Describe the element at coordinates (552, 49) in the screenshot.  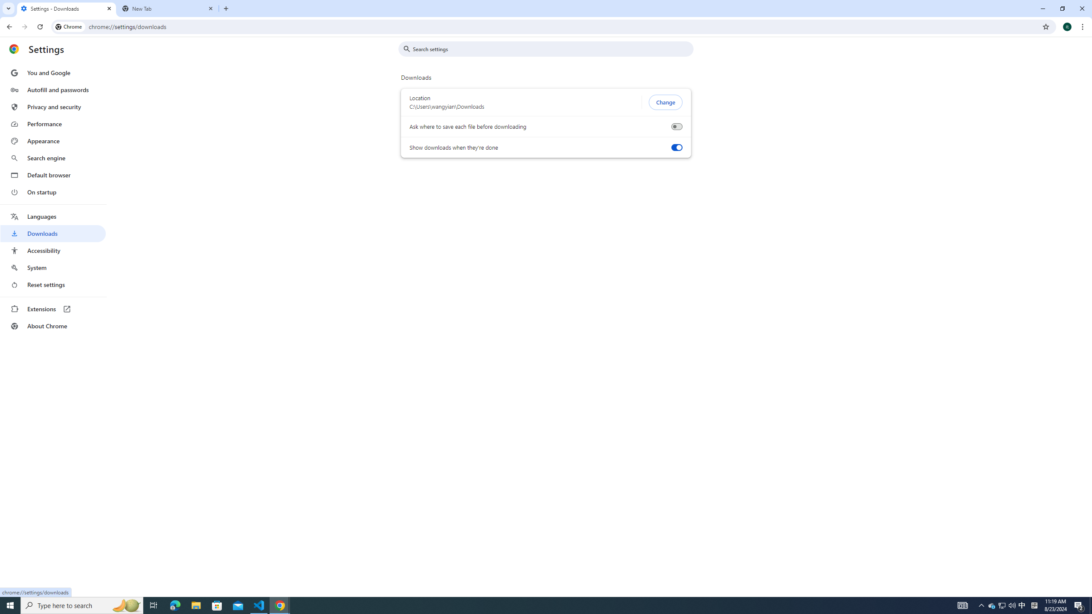
I see `Search settings` at that location.